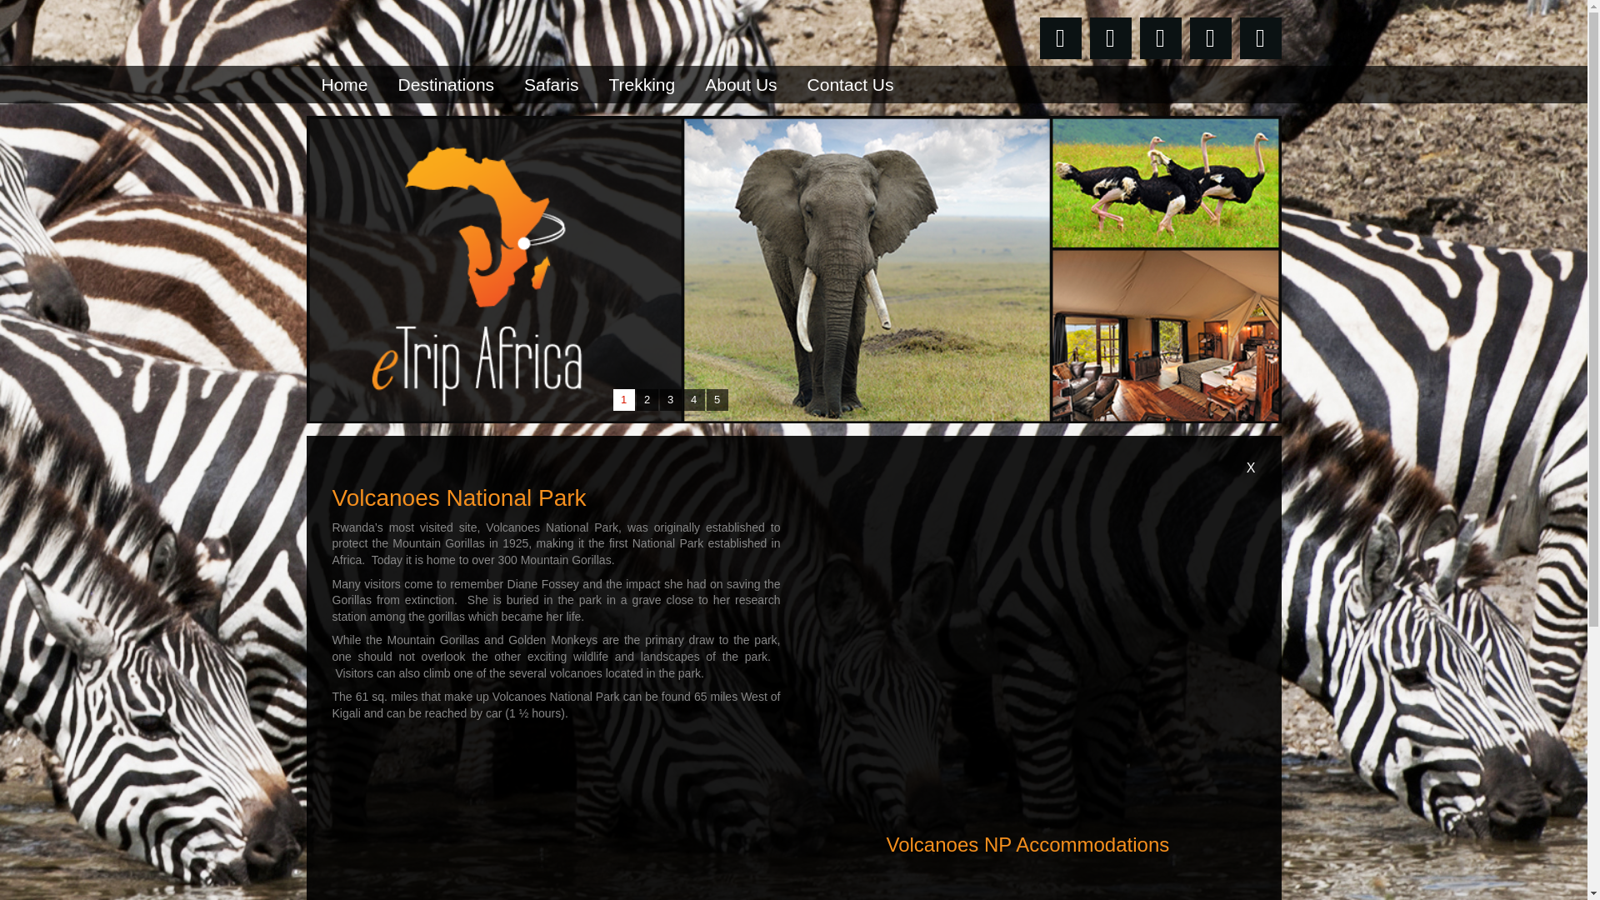  Describe the element at coordinates (345, 84) in the screenshot. I see `Home` at that location.